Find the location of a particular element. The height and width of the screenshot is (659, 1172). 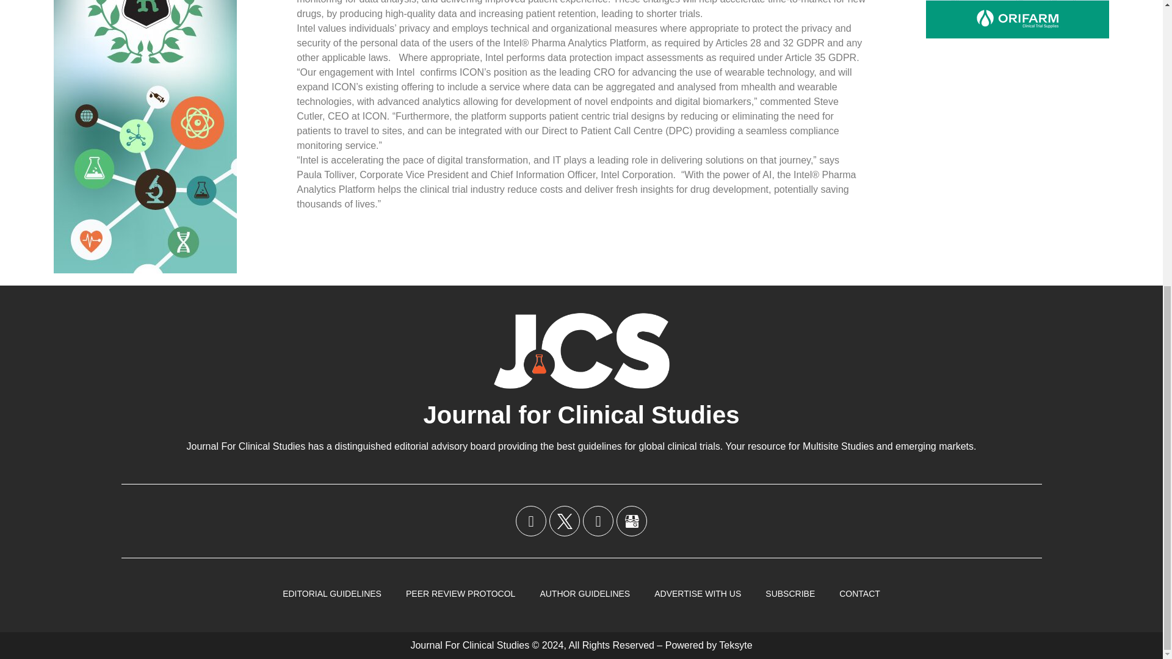

jcs-white.png is located at coordinates (581, 350).